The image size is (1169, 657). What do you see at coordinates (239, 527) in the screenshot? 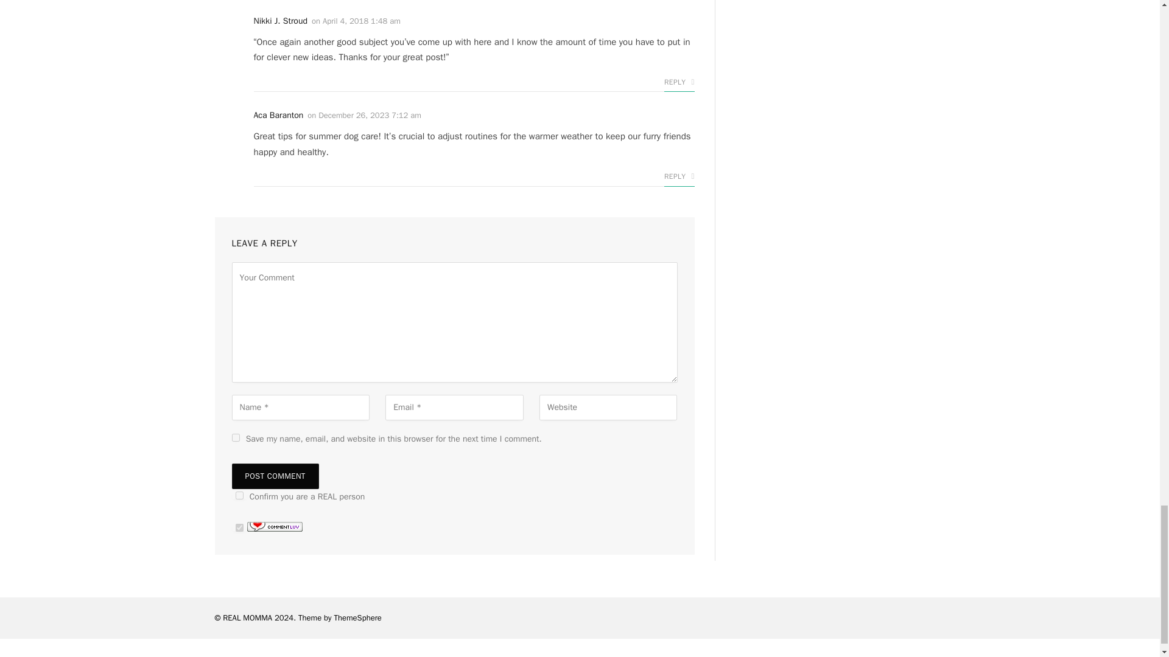
I see `on` at bounding box center [239, 527].